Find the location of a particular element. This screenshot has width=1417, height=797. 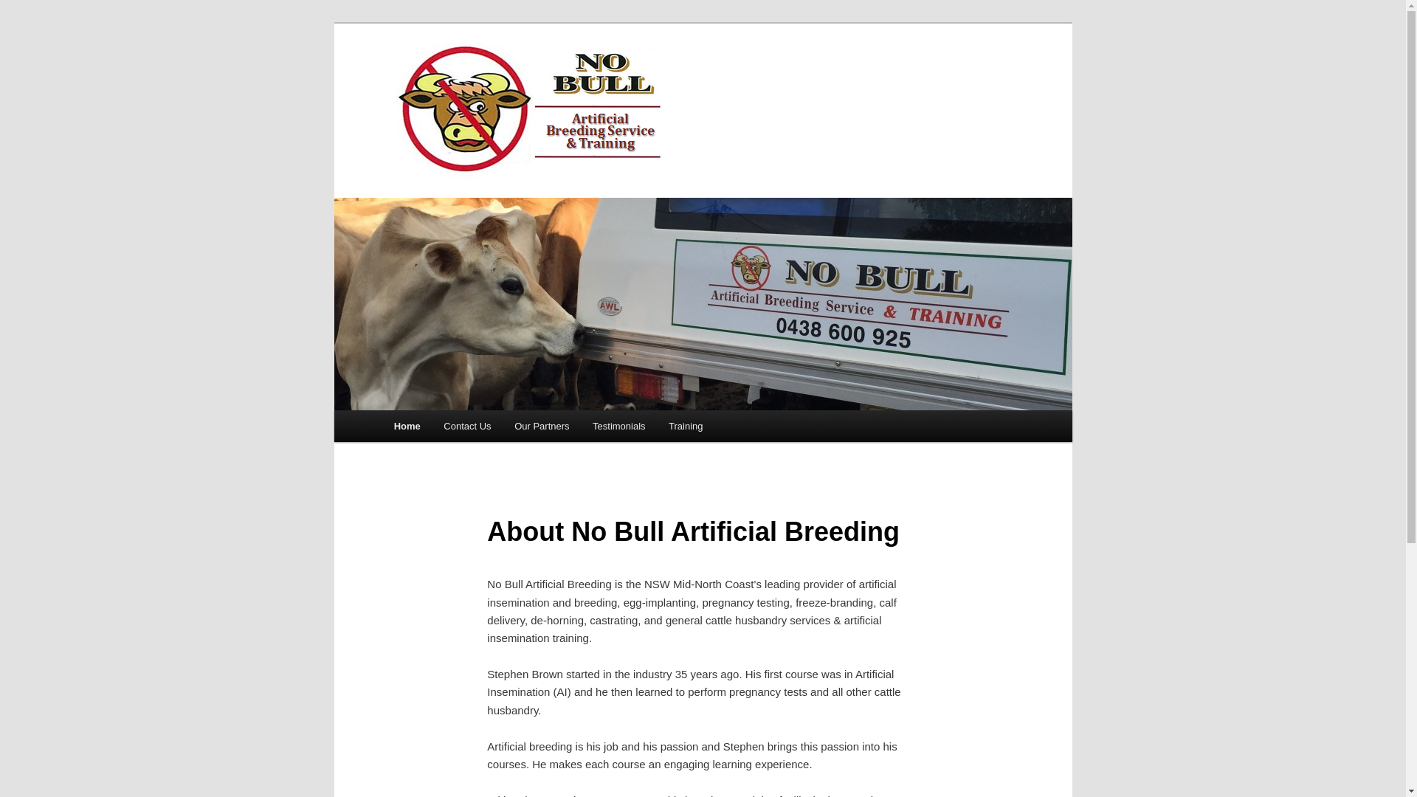

Skip to primary content is located at coordinates (403, 410).